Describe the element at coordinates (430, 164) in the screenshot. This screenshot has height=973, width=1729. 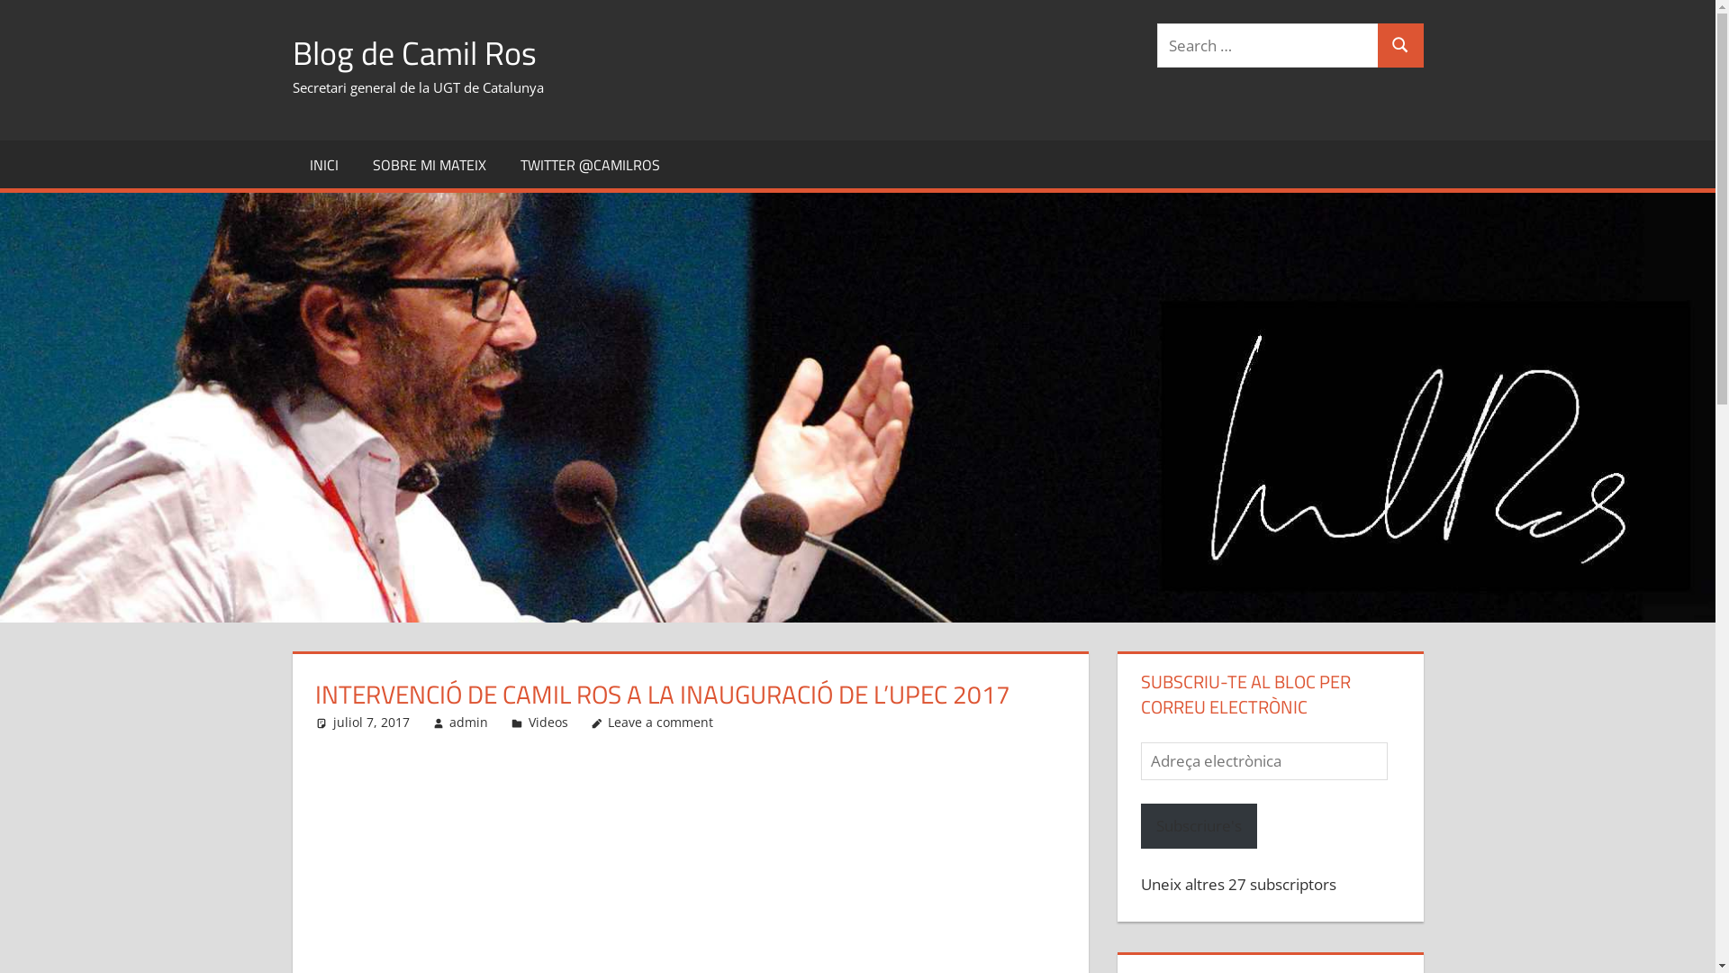
I see `SOBRE MI MATEIX` at that location.